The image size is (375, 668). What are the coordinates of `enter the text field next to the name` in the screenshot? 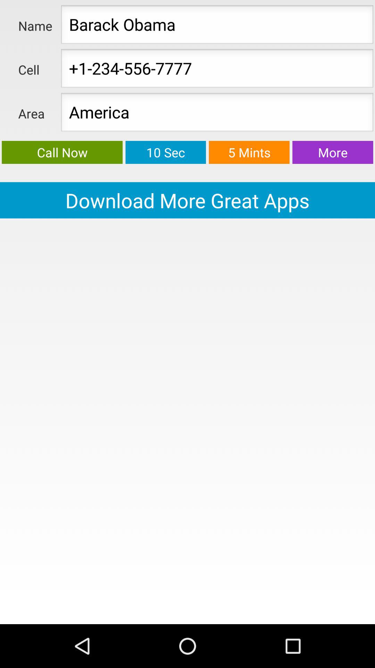 It's located at (217, 26).